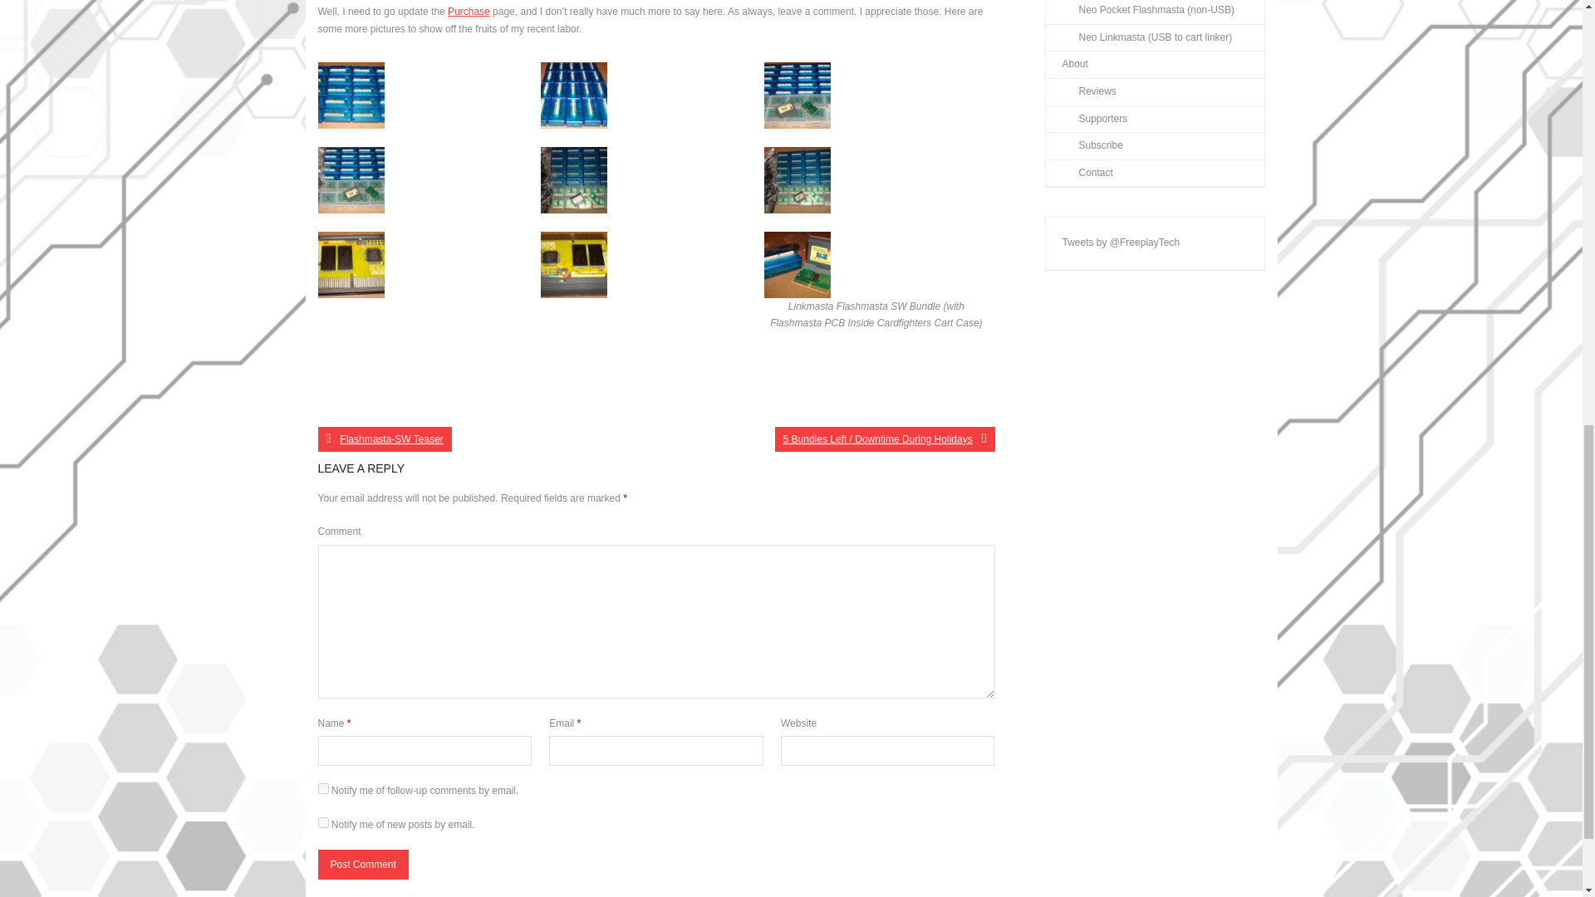 This screenshot has height=897, width=1595. What do you see at coordinates (362, 864) in the screenshot?
I see `Post Comment` at bounding box center [362, 864].